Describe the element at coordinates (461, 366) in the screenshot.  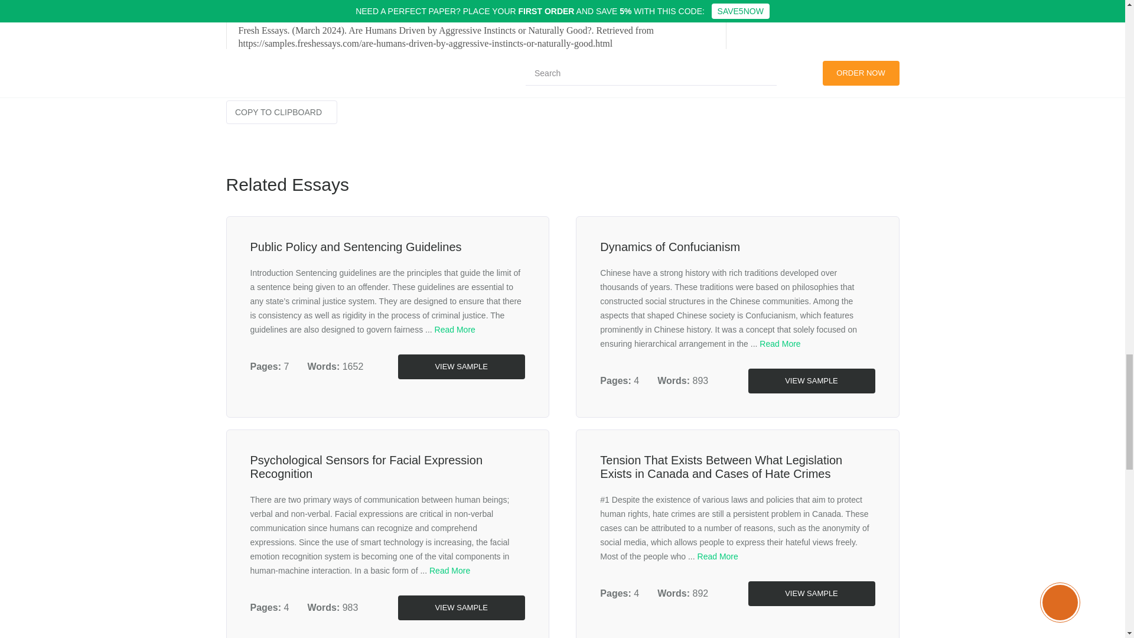
I see `VIEW SAMPLE` at that location.